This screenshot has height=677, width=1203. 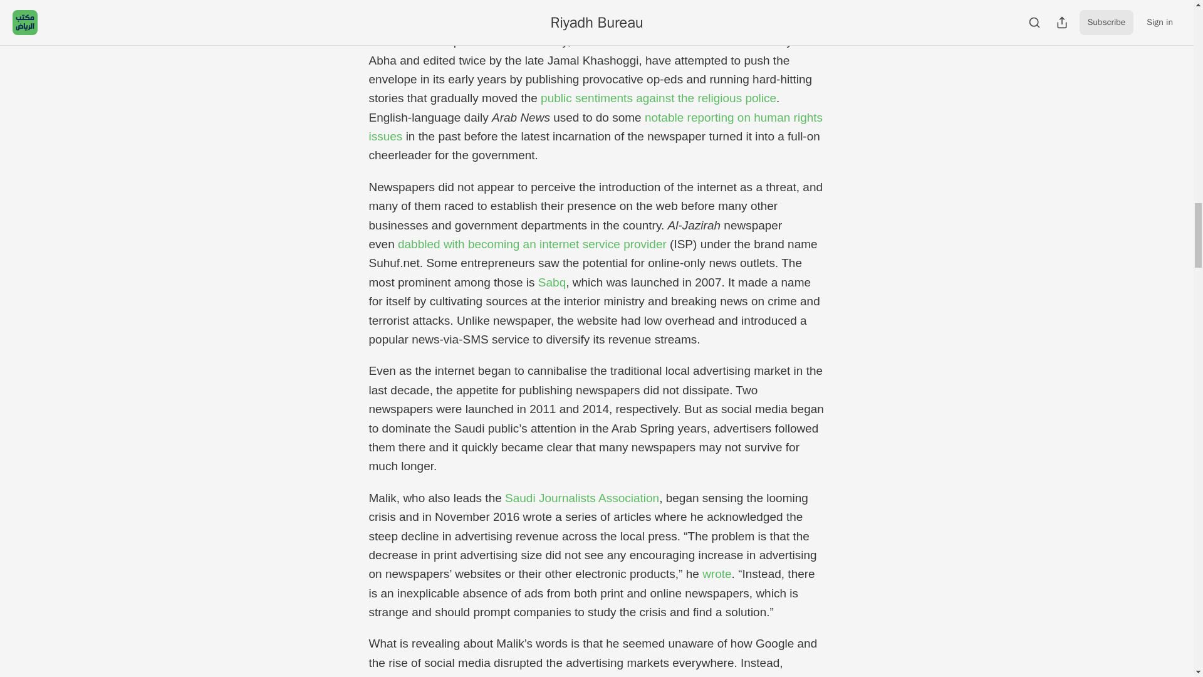 I want to click on public sentiments against the religious police, so click(x=658, y=98).